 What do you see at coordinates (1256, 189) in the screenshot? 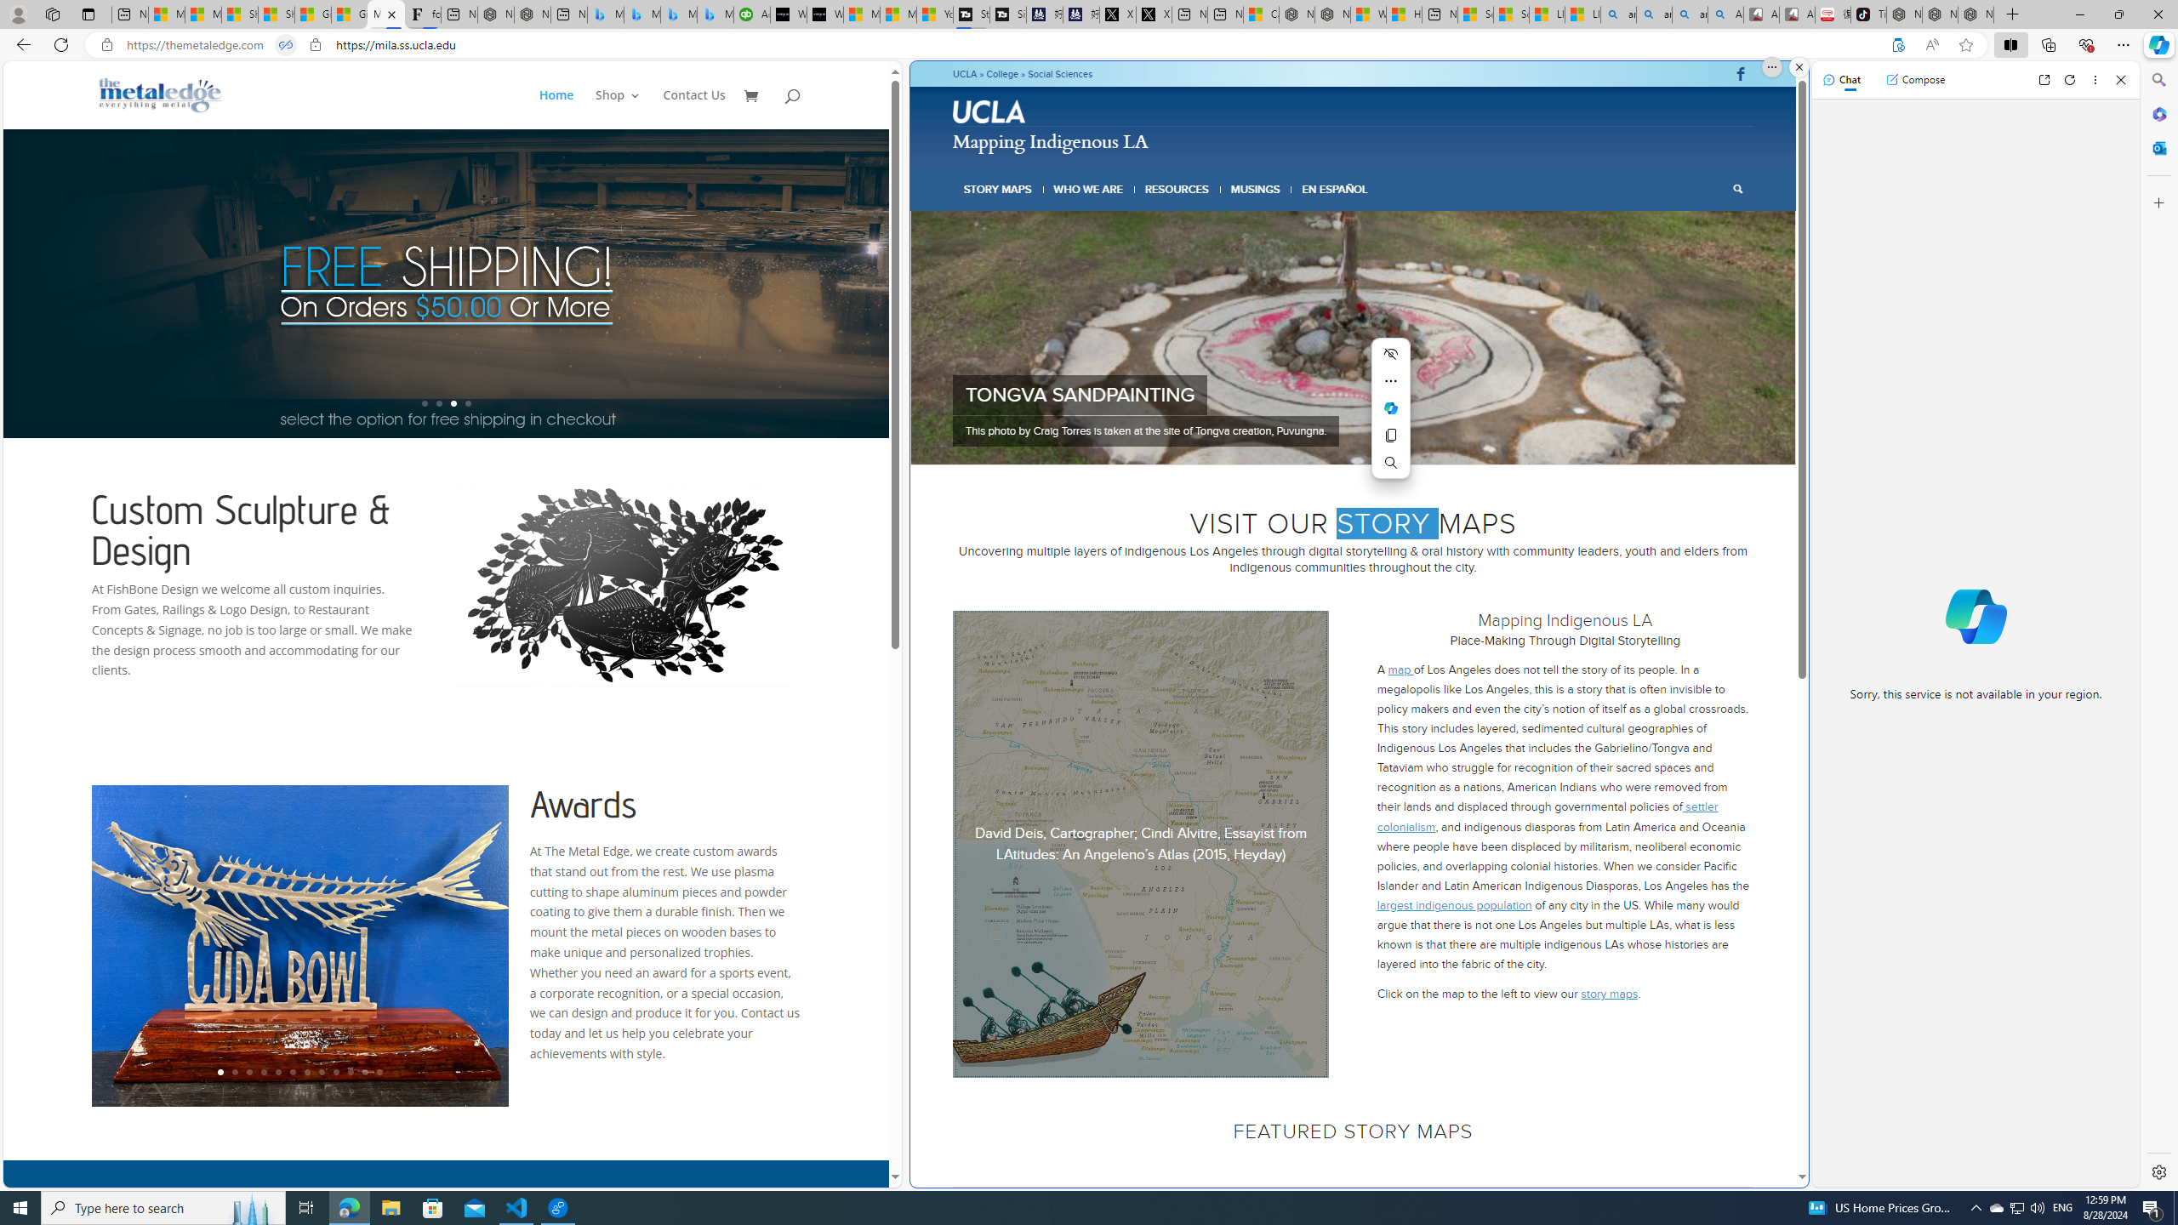
I see `MUSINGS` at bounding box center [1256, 189].